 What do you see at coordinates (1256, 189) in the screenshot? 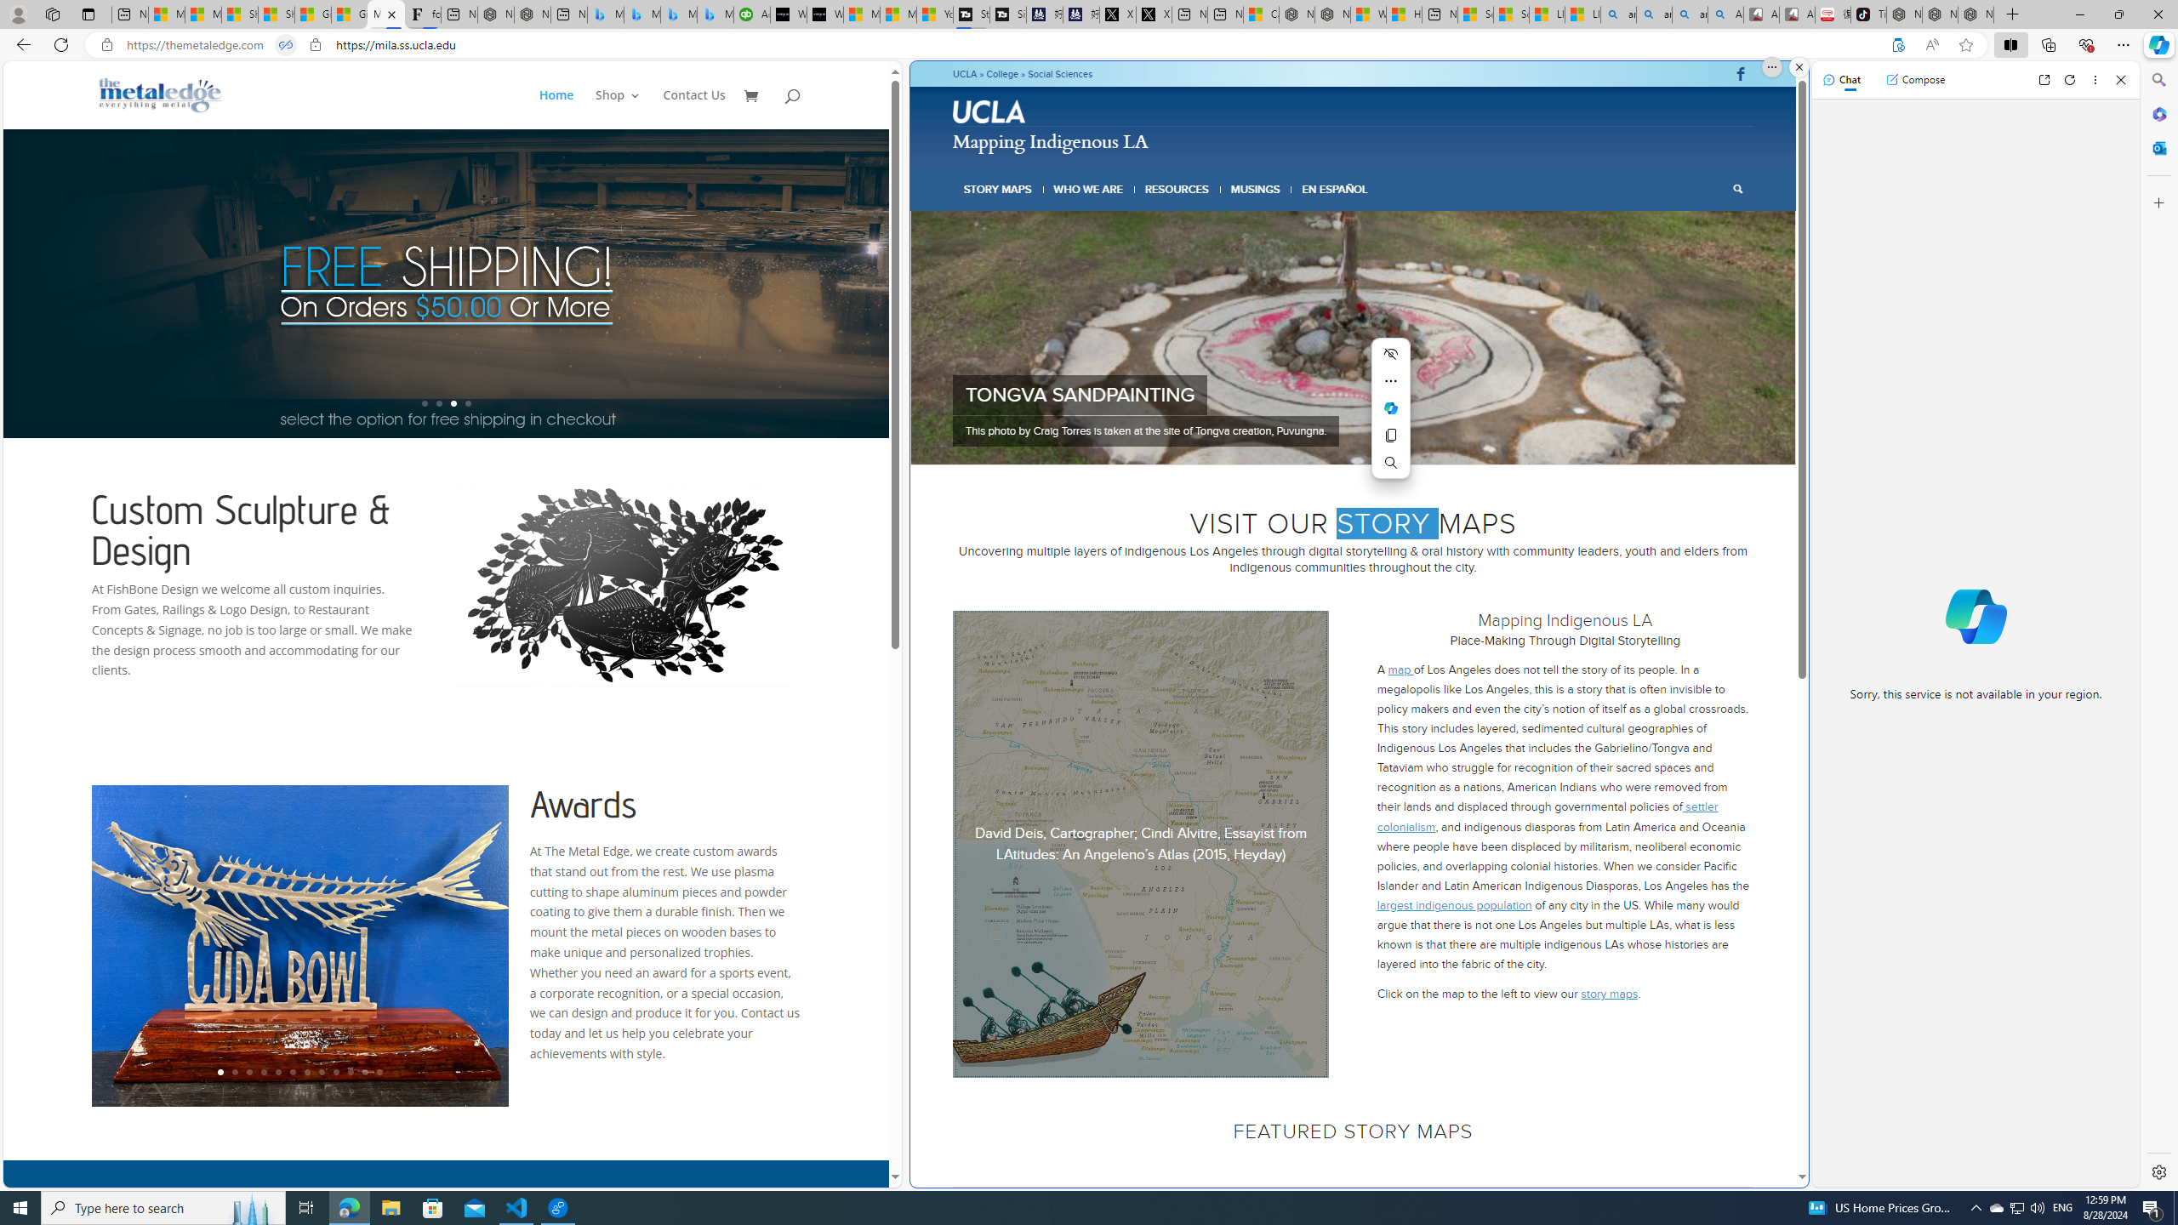
I see `MUSINGS` at bounding box center [1256, 189].